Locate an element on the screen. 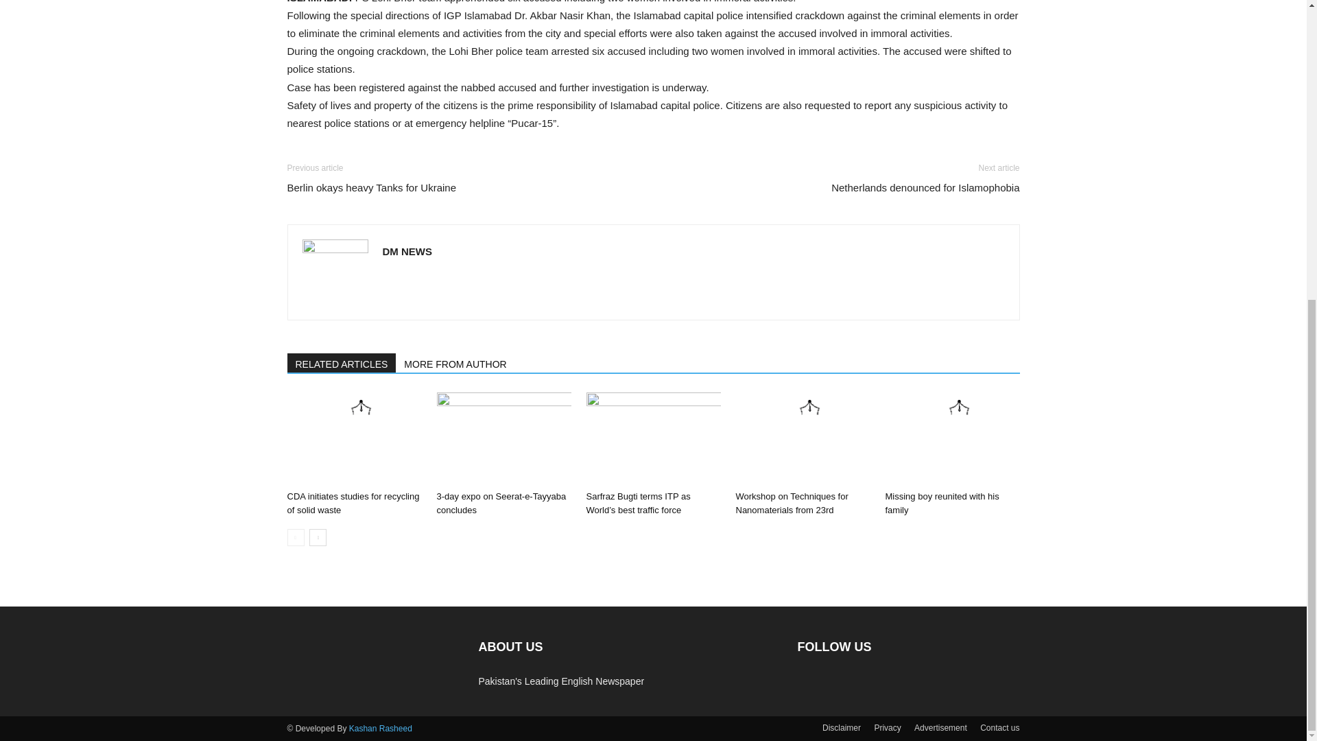 The height and width of the screenshot is (741, 1317). 3-day expo on Seerat-e-Tayyaba concludes is located at coordinates (501, 503).